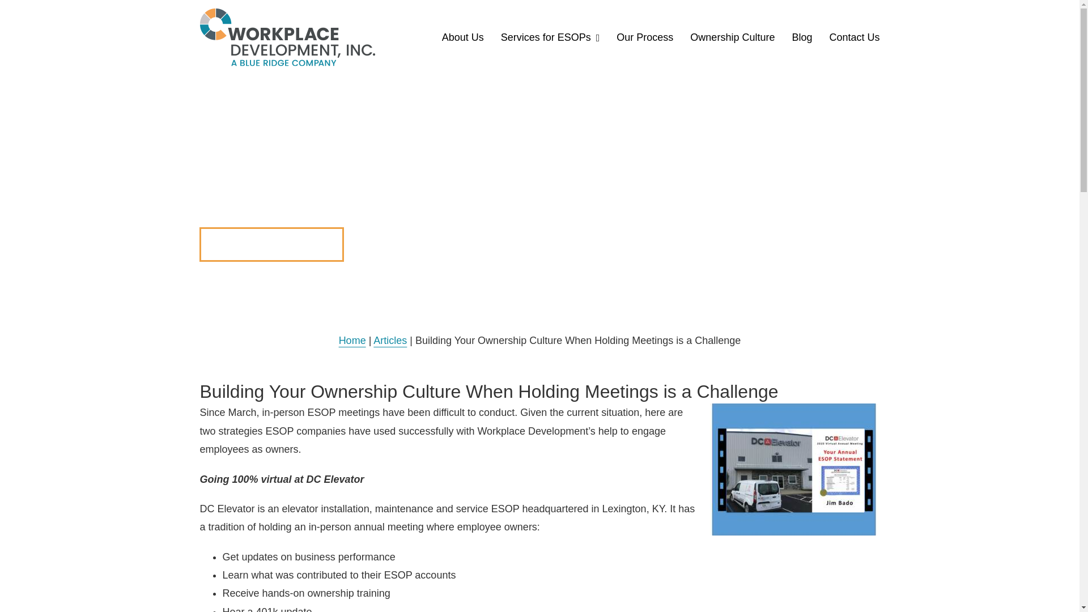 The image size is (1088, 612). Describe the element at coordinates (550, 37) in the screenshot. I see `Services for ESOPs` at that location.